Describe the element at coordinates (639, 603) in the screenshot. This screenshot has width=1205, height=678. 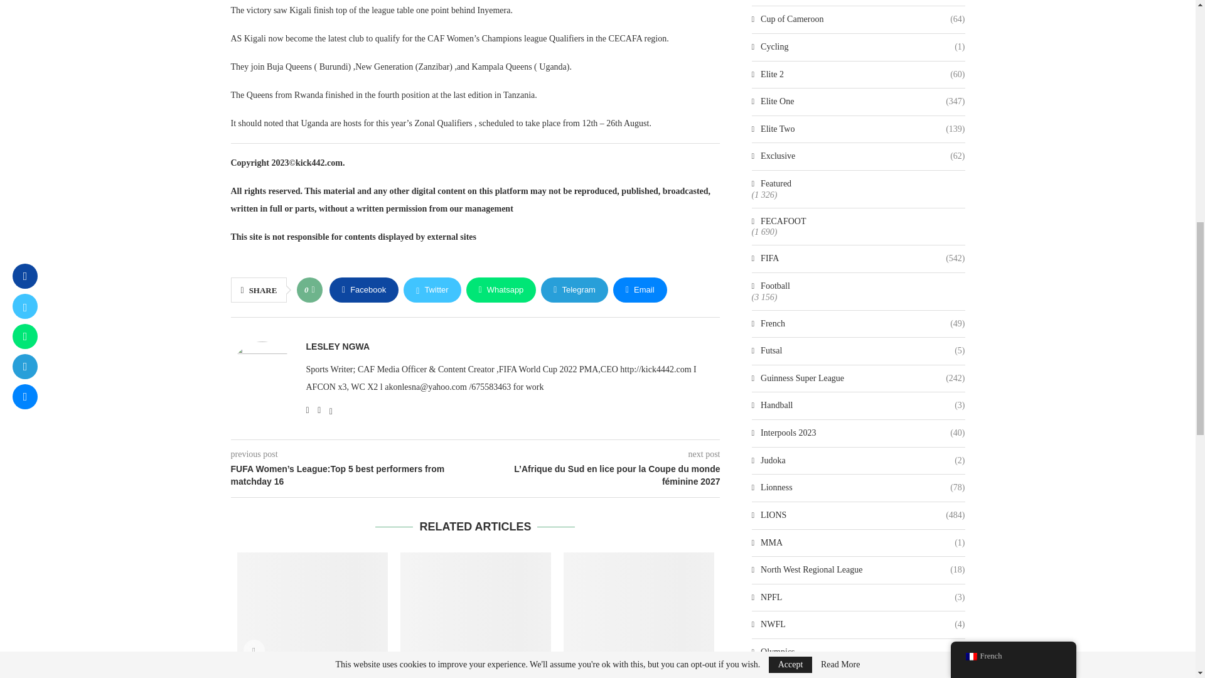
I see `Ndedi Henry: Former GHS Idenau sweeper pens pro deal` at that location.